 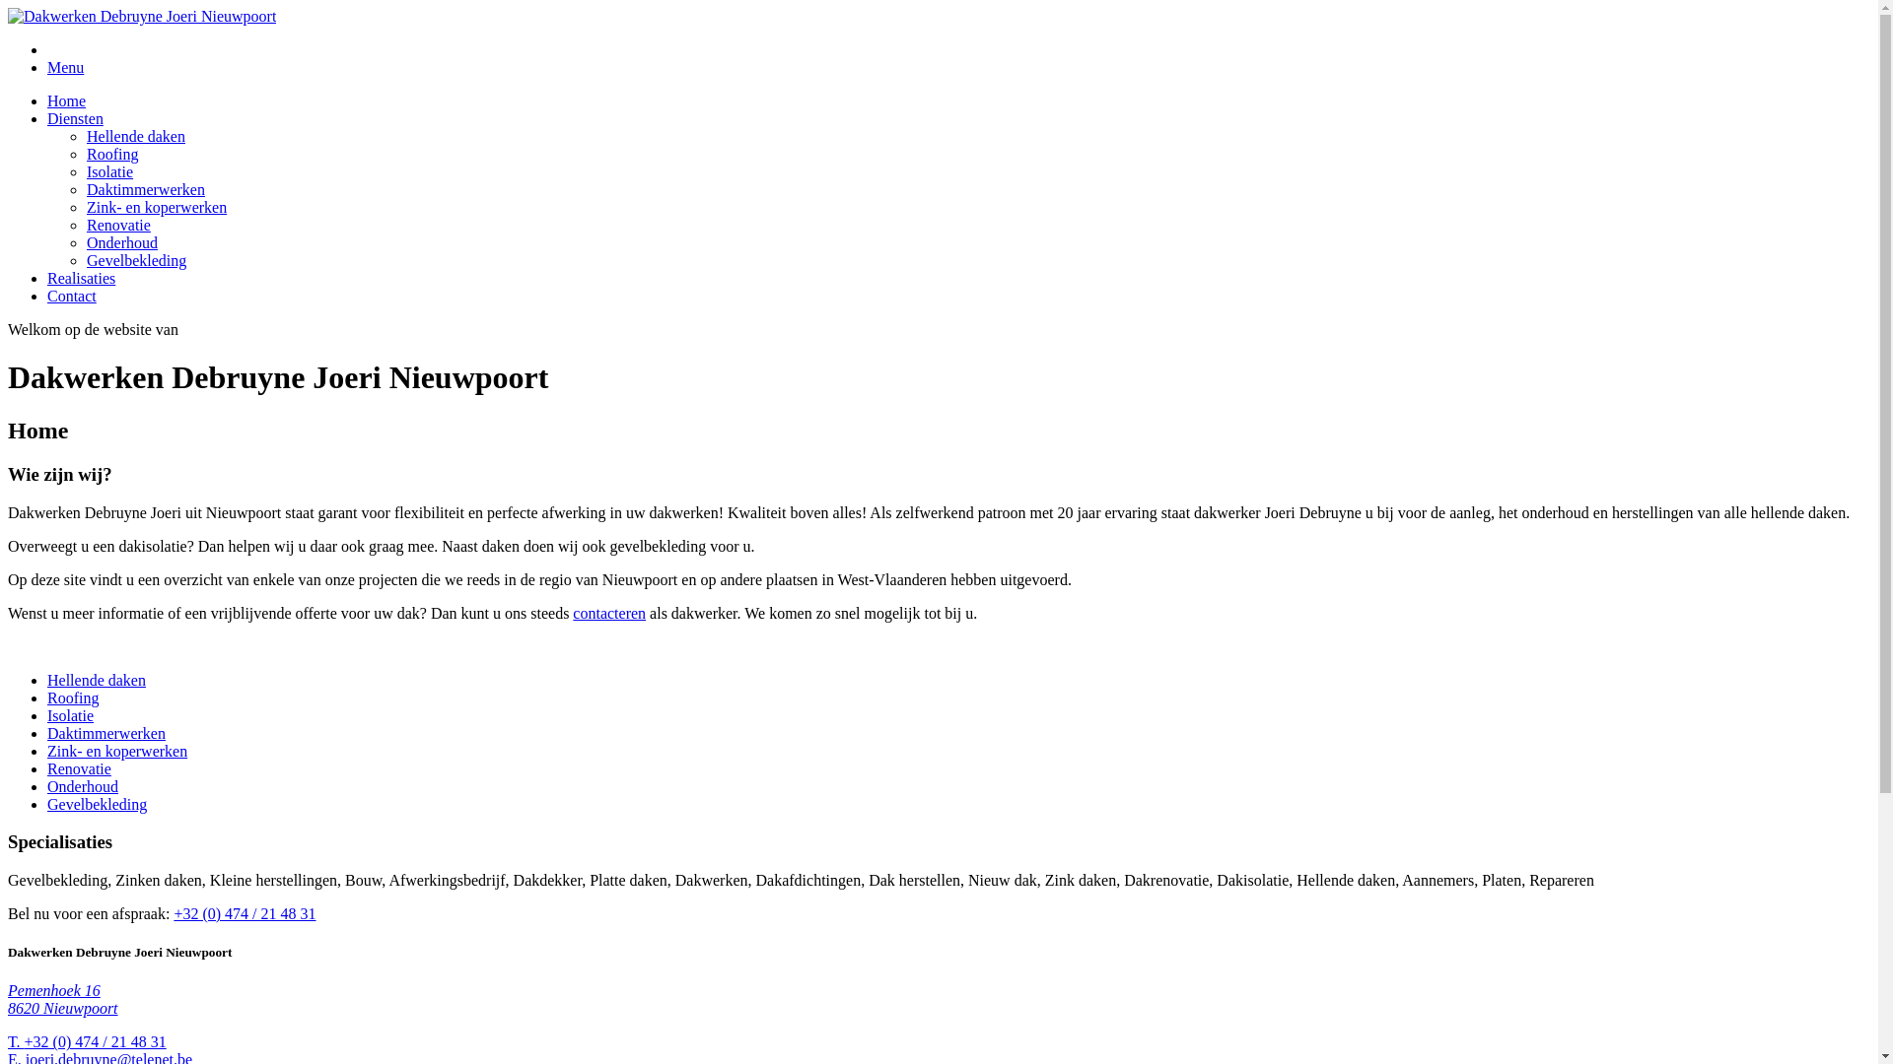 What do you see at coordinates (157, 207) in the screenshot?
I see `Zink- en koperwerken` at bounding box center [157, 207].